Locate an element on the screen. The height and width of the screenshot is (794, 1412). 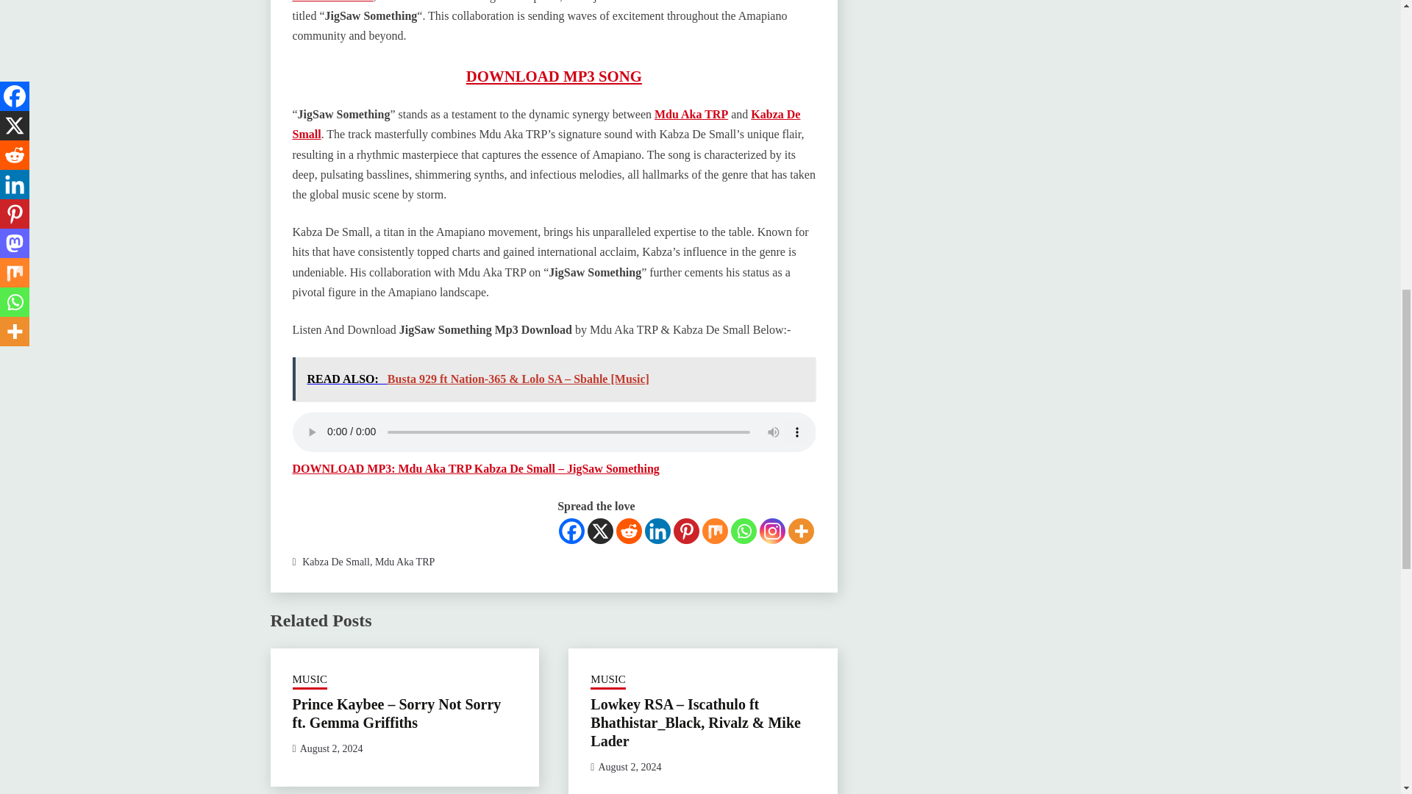
DOWNLOAD MP3 SONG is located at coordinates (554, 75).